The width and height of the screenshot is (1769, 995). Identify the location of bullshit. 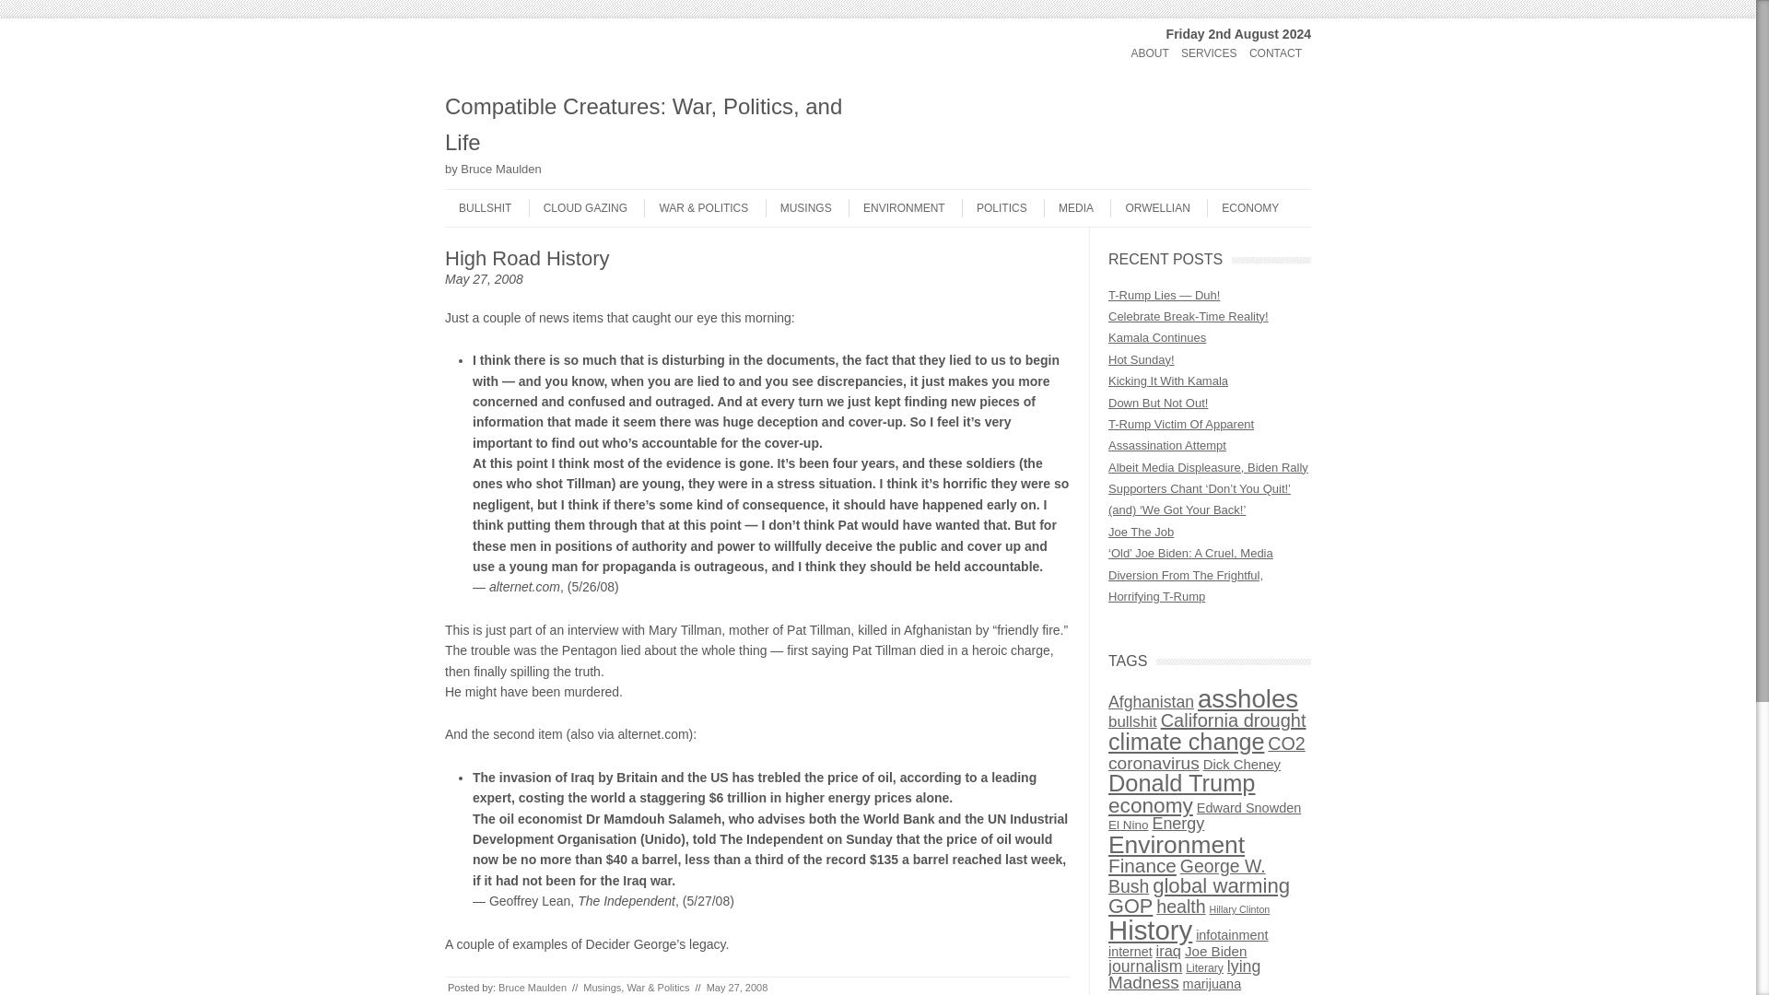
(1132, 721).